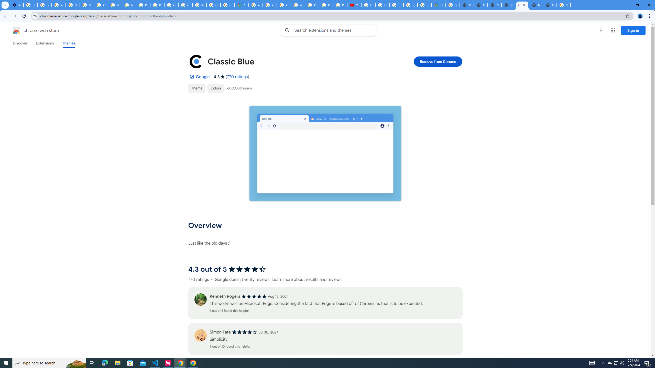 The height and width of the screenshot is (368, 655). I want to click on More options menu, so click(601, 30).